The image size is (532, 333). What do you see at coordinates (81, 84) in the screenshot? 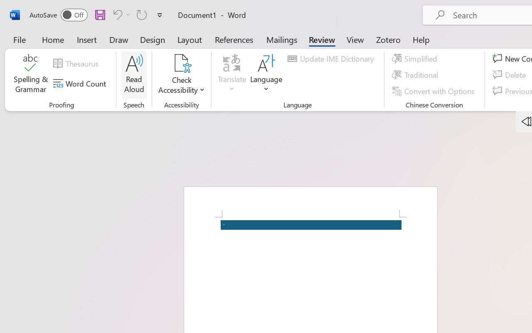
I see `Word Count` at bounding box center [81, 84].